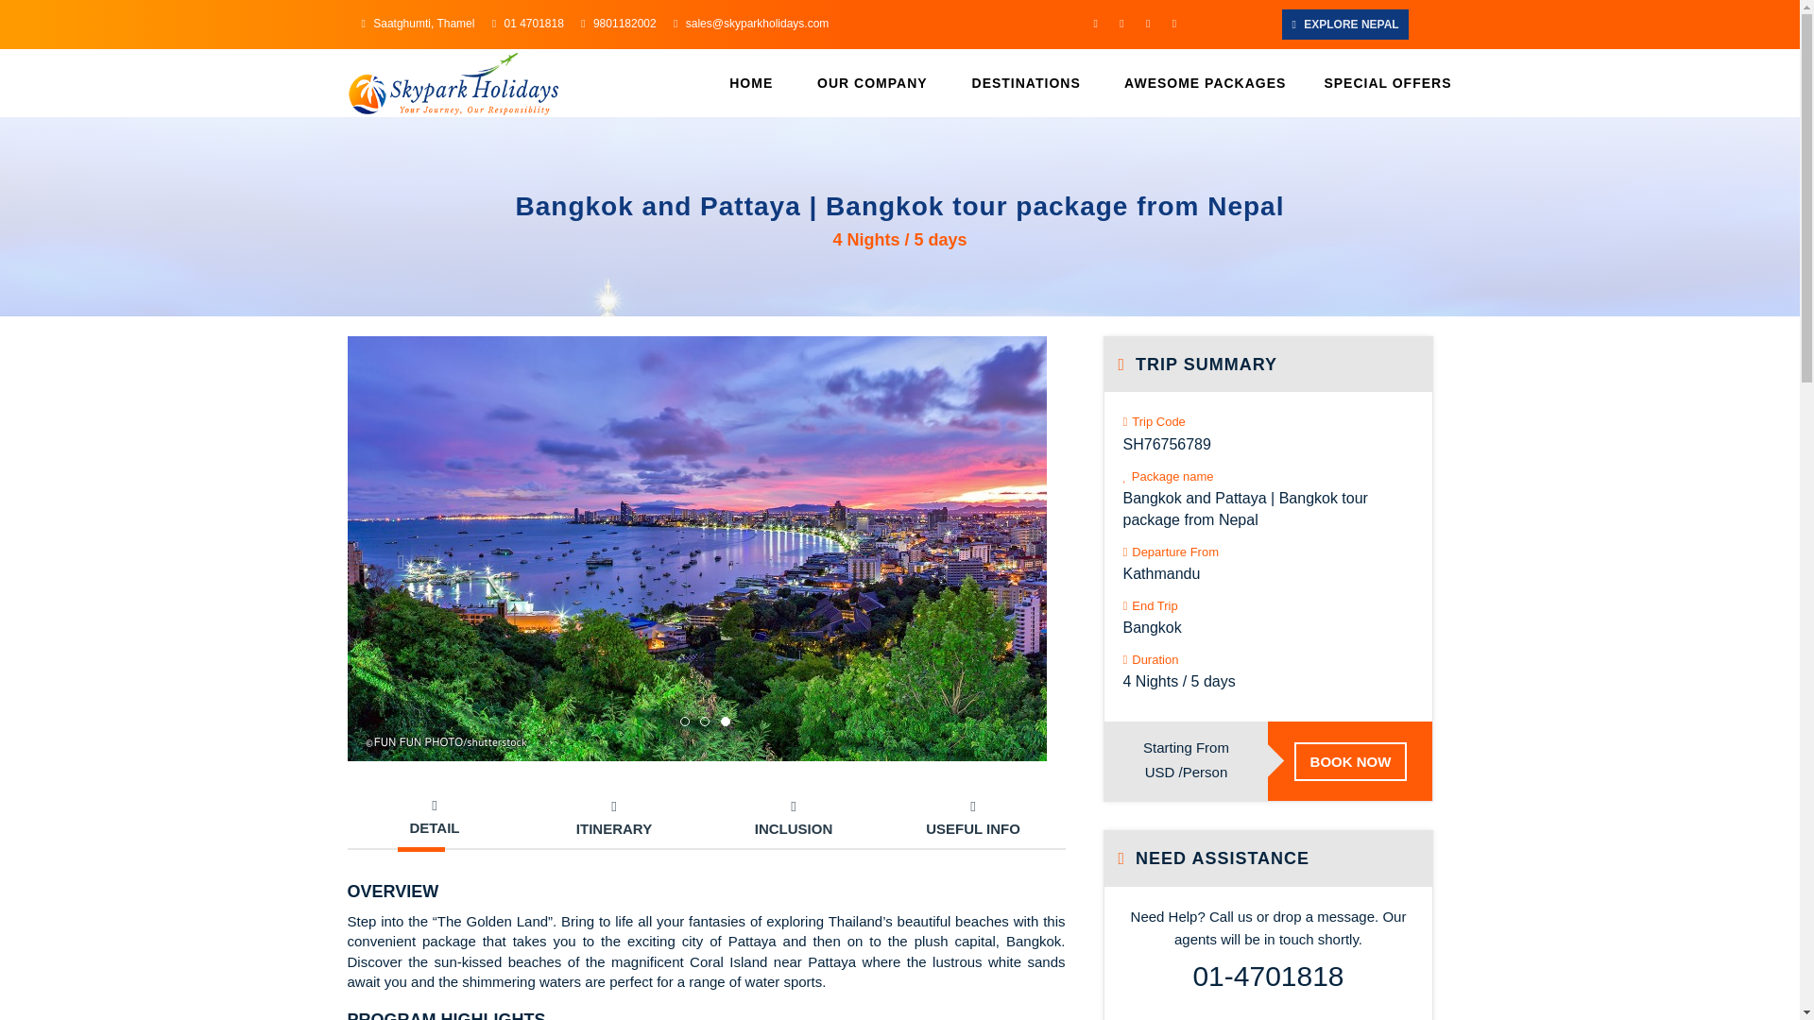 Image resolution: width=1814 pixels, height=1020 pixels. Describe the element at coordinates (527, 24) in the screenshot. I see `01 4701818` at that location.